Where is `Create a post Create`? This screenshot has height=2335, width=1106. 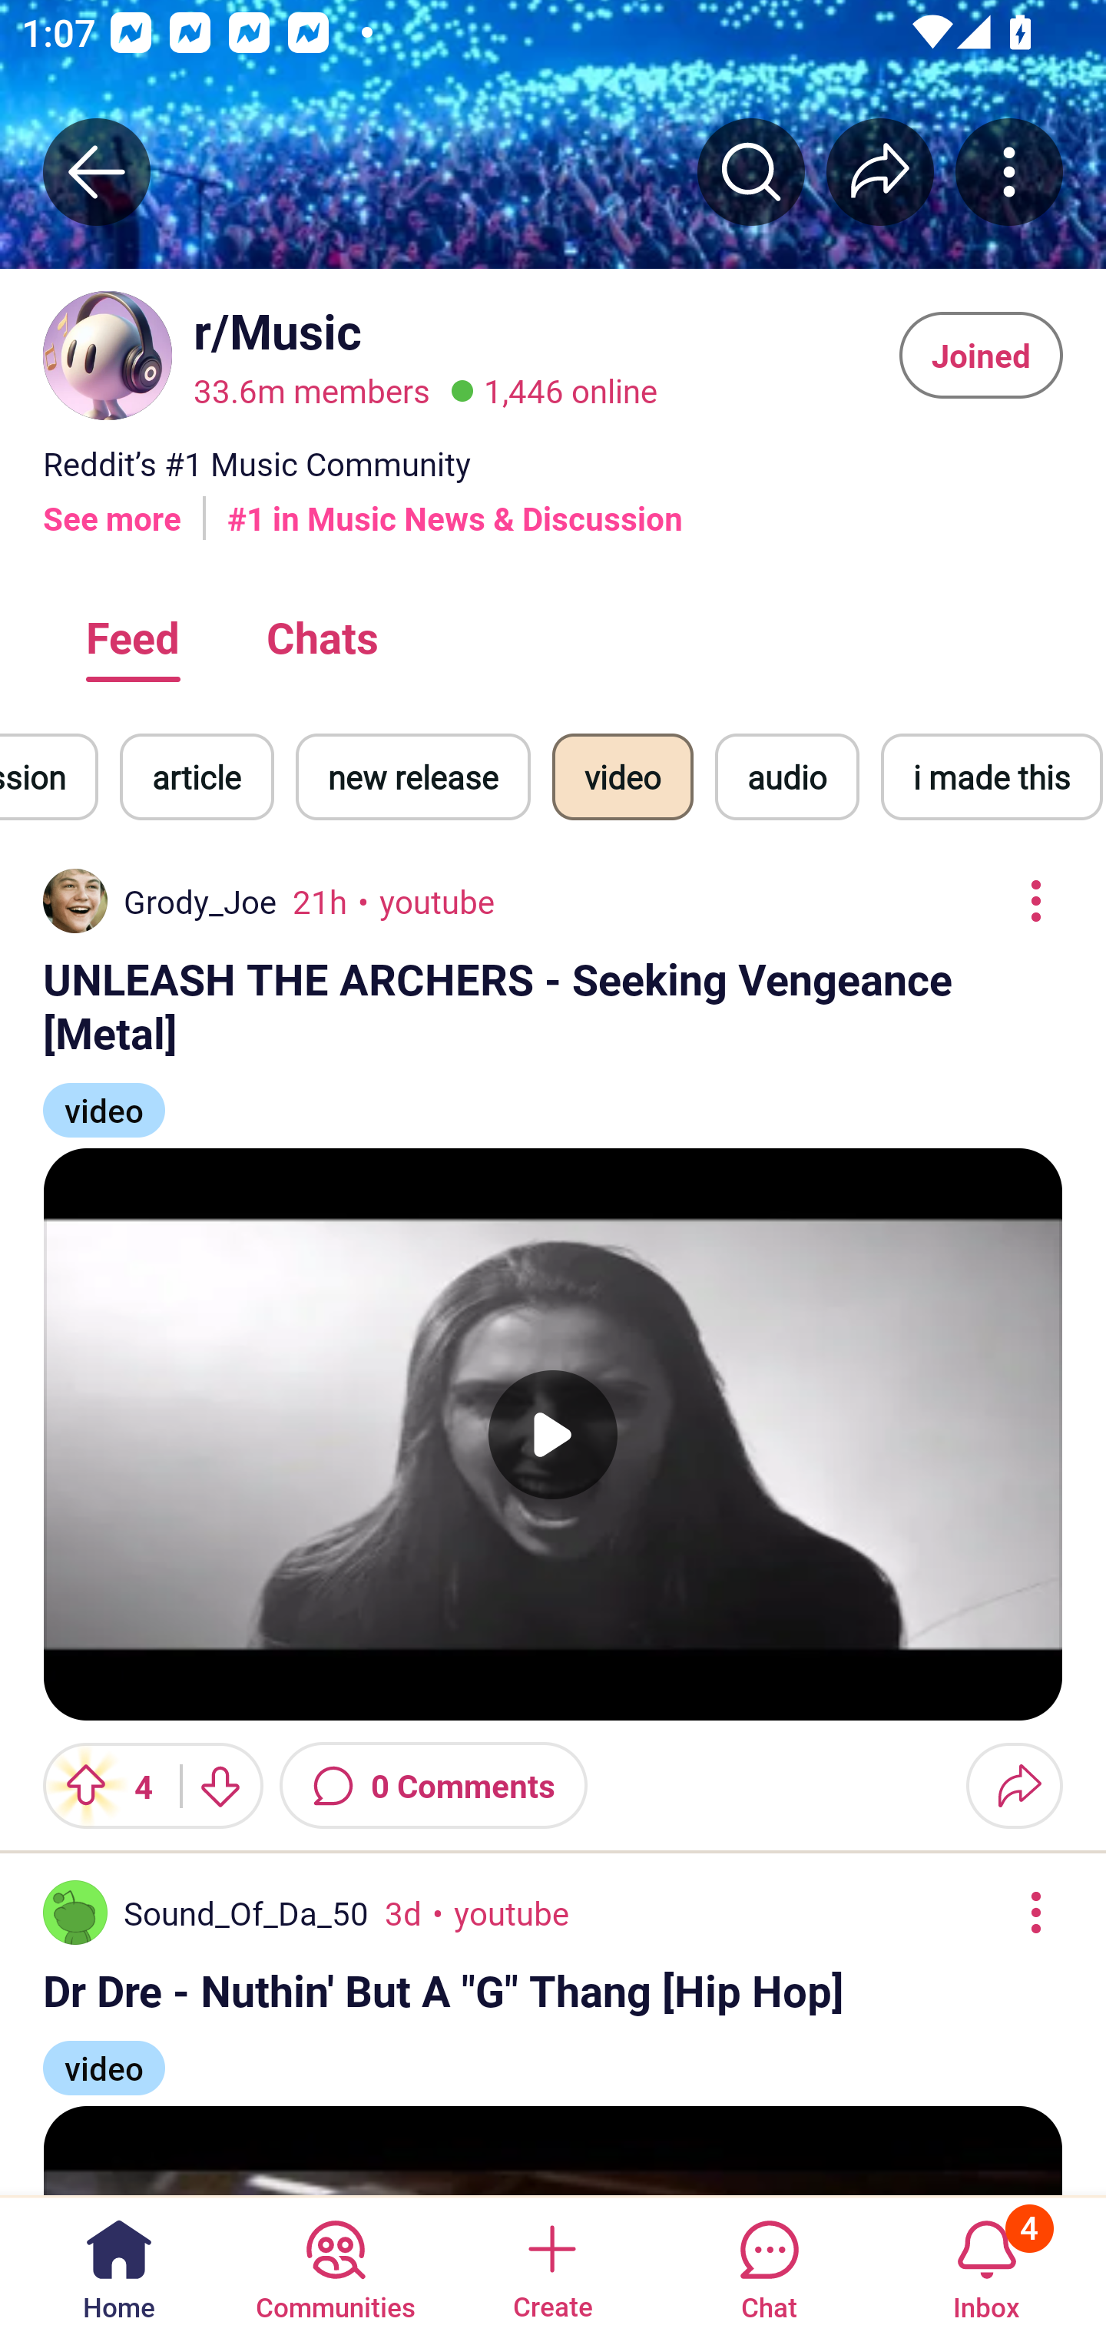
Create a post Create is located at coordinates (551, 2264).